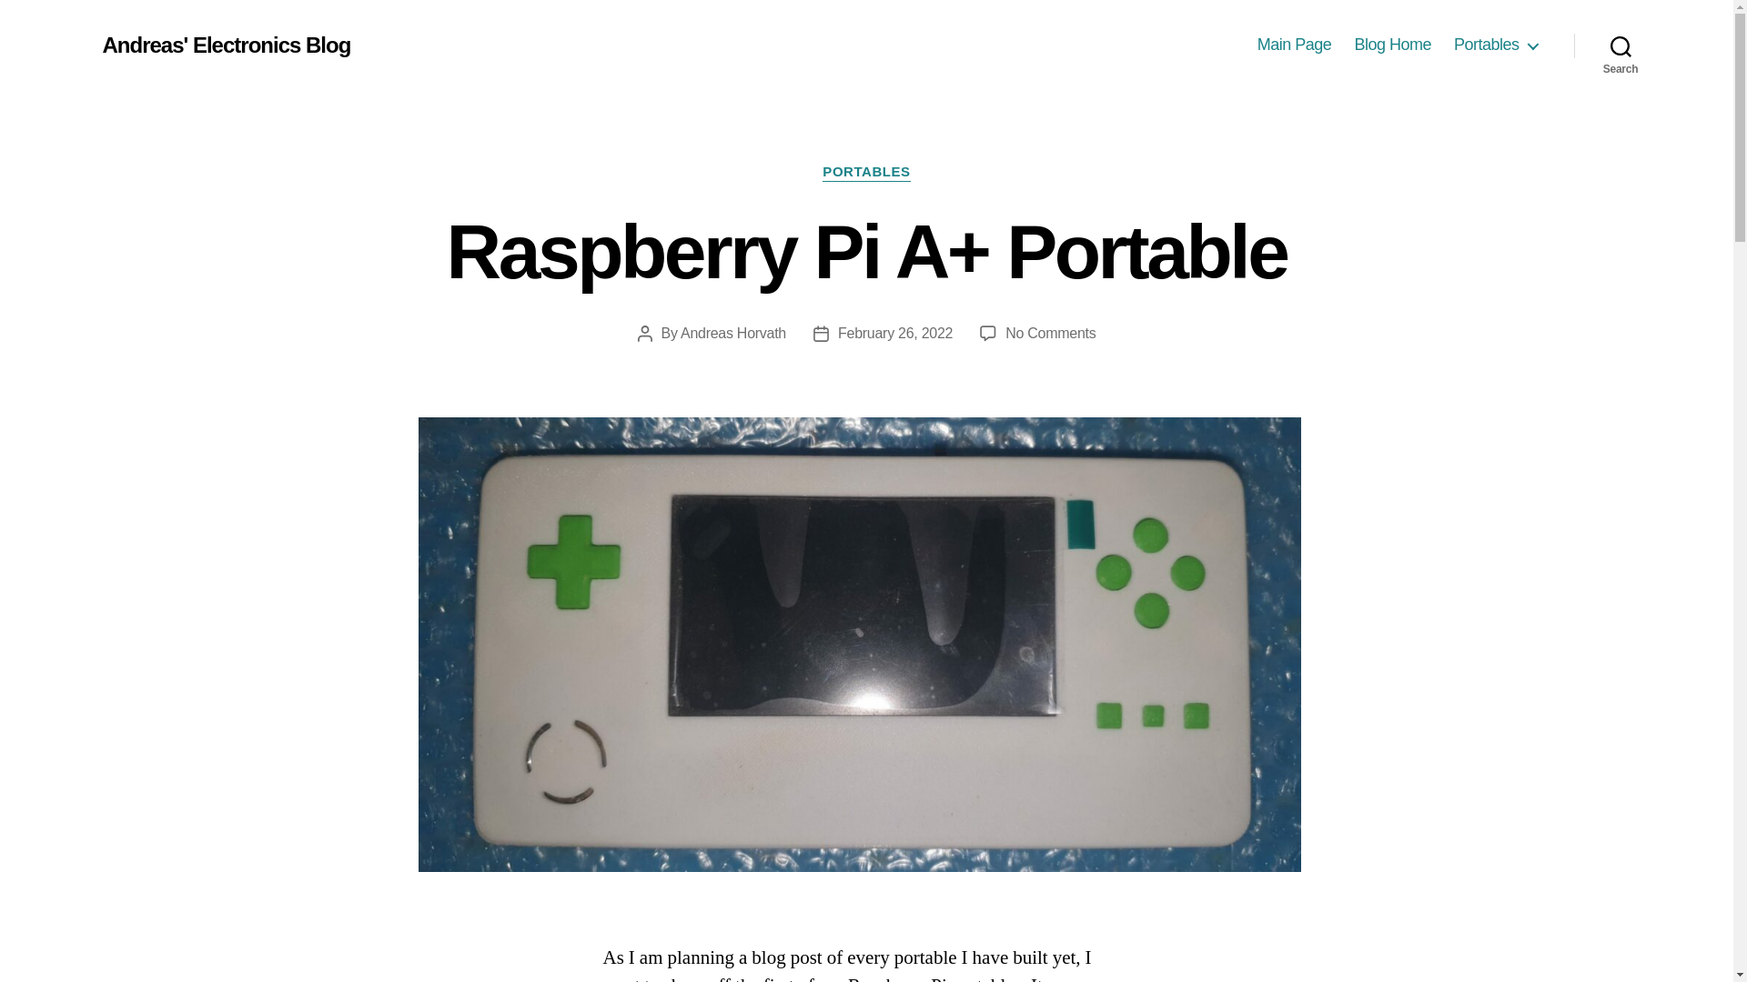 Image resolution: width=1747 pixels, height=982 pixels. Describe the element at coordinates (1621, 45) in the screenshot. I see `Search` at that location.